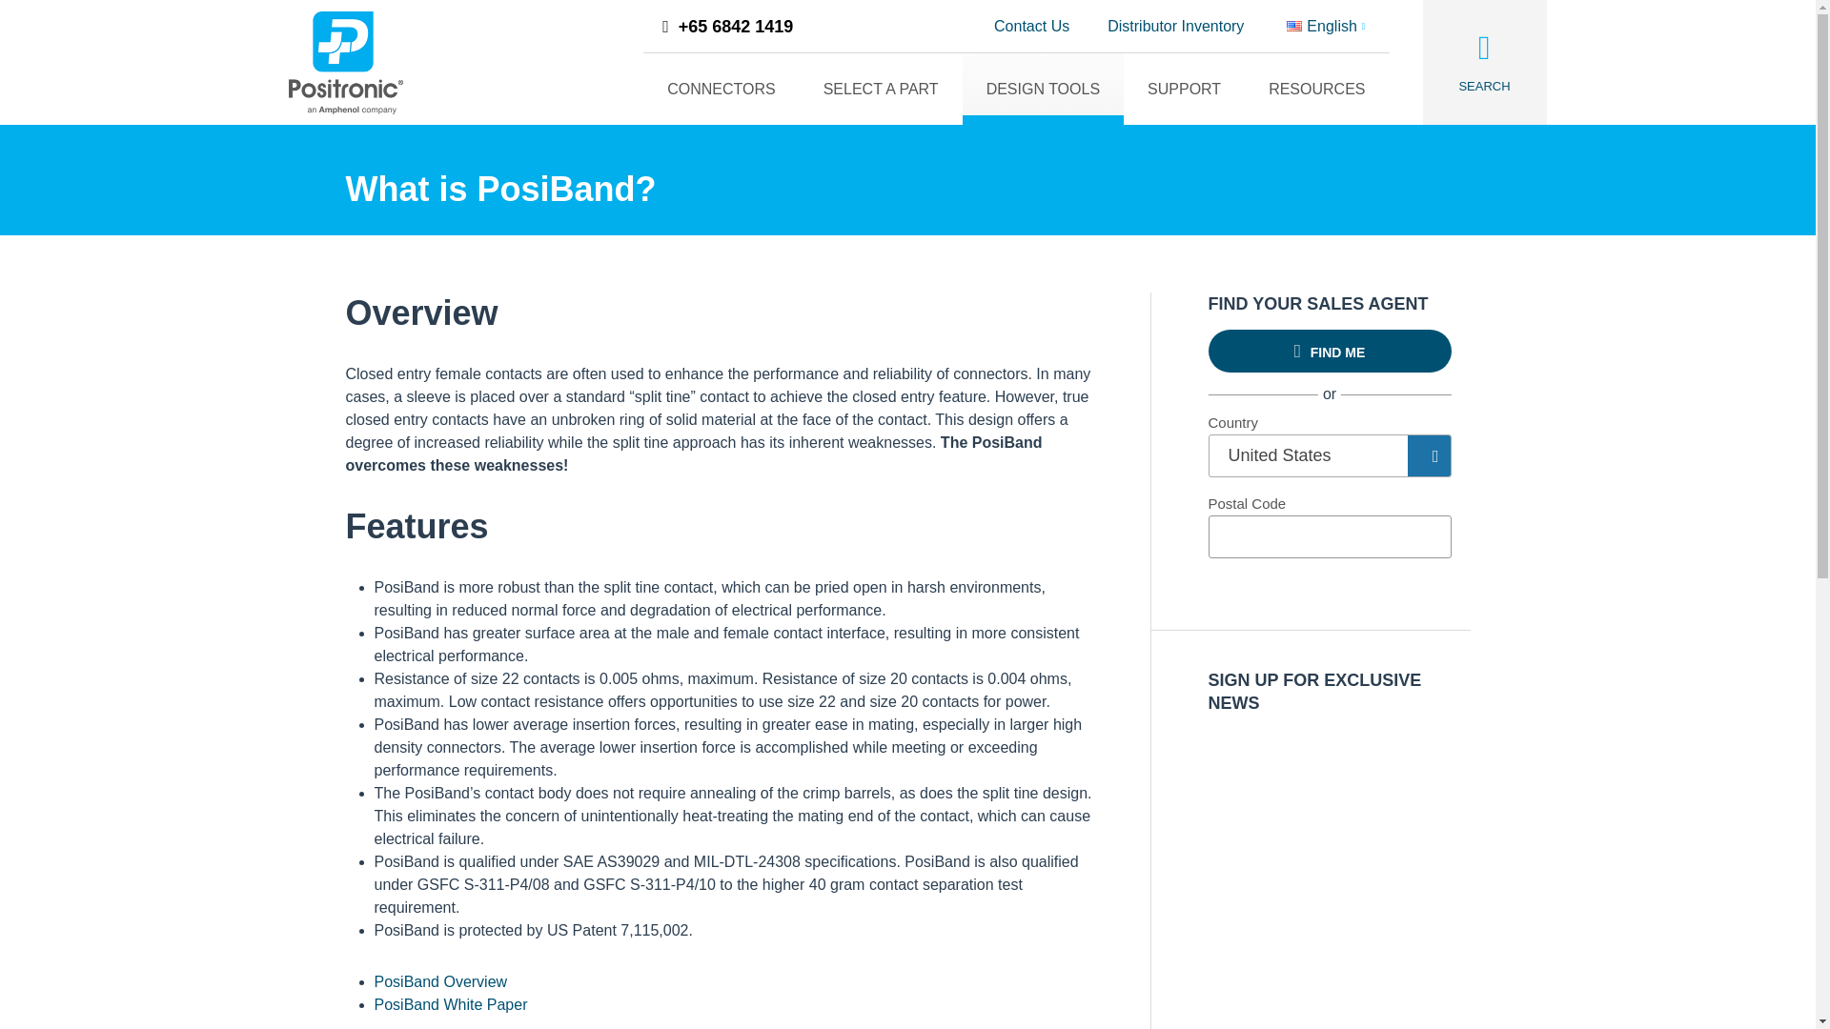 The image size is (1830, 1029). Describe the element at coordinates (1043, 89) in the screenshot. I see `DESIGN TOOLS` at that location.